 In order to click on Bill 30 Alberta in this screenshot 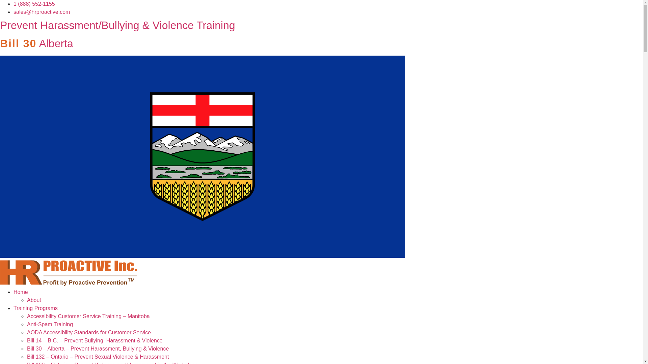, I will do `click(36, 43)`.